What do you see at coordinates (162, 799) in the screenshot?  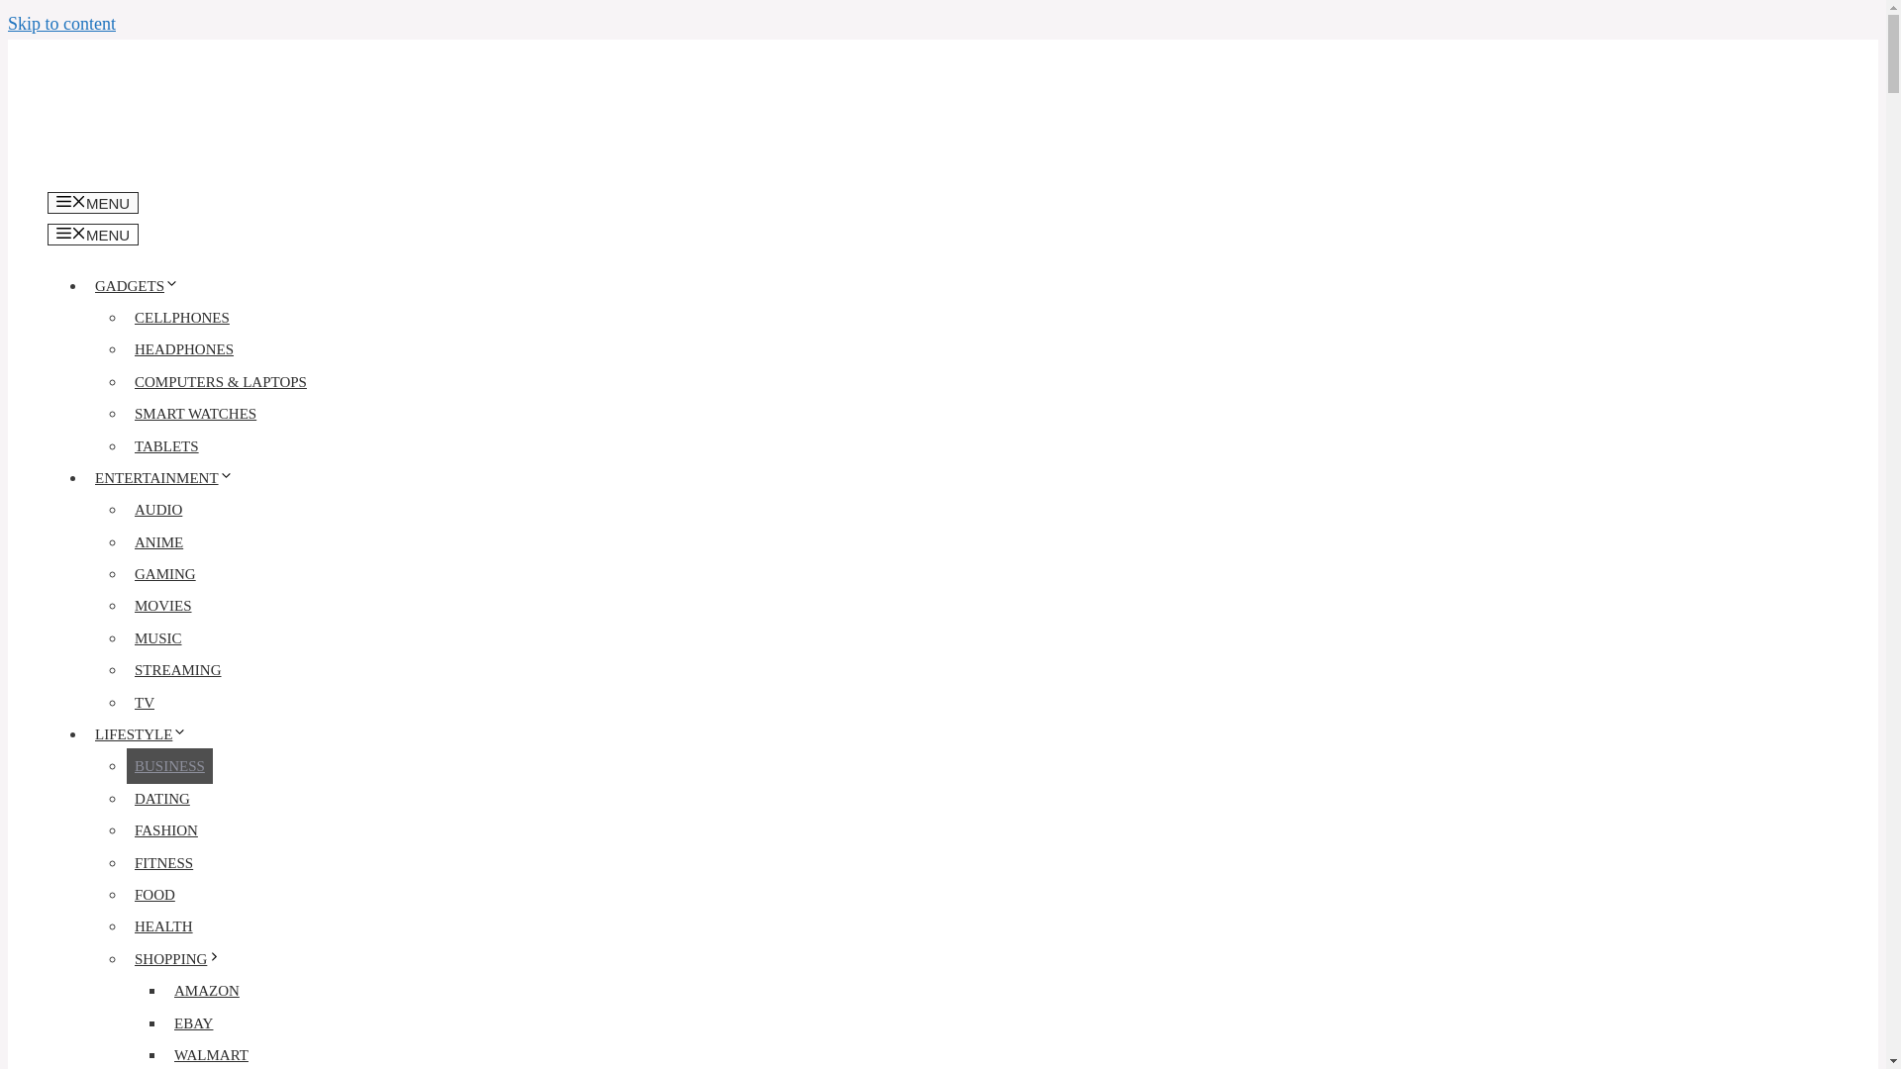 I see `DATING` at bounding box center [162, 799].